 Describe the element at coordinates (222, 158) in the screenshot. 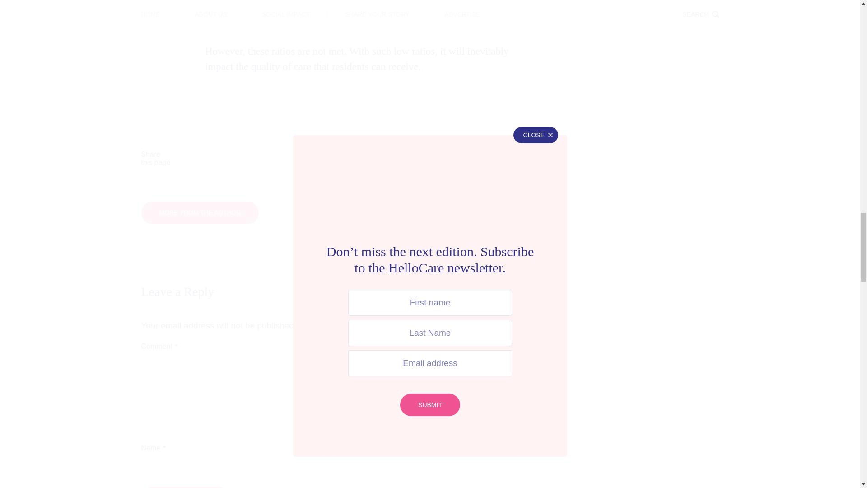

I see `Share on Facebook` at that location.